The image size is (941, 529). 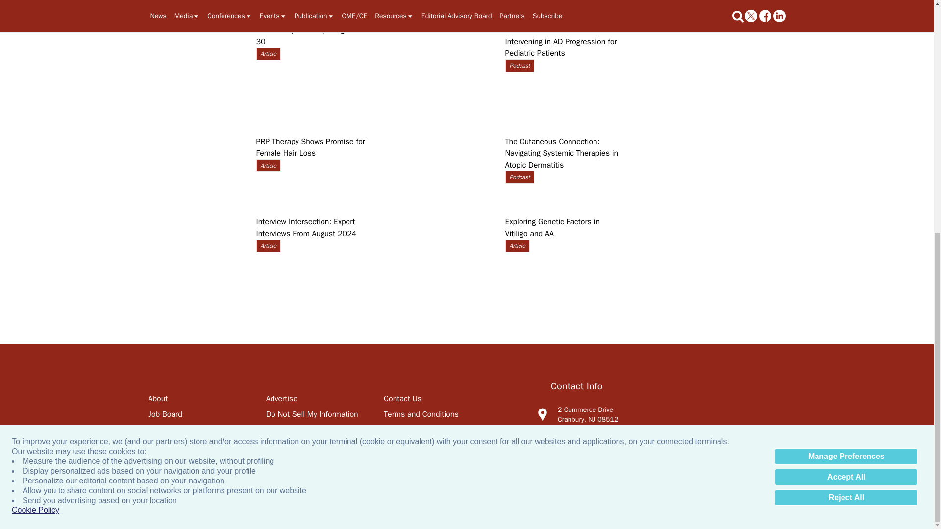 What do you see at coordinates (35, 97) in the screenshot?
I see `Cookie Policy` at bounding box center [35, 97].